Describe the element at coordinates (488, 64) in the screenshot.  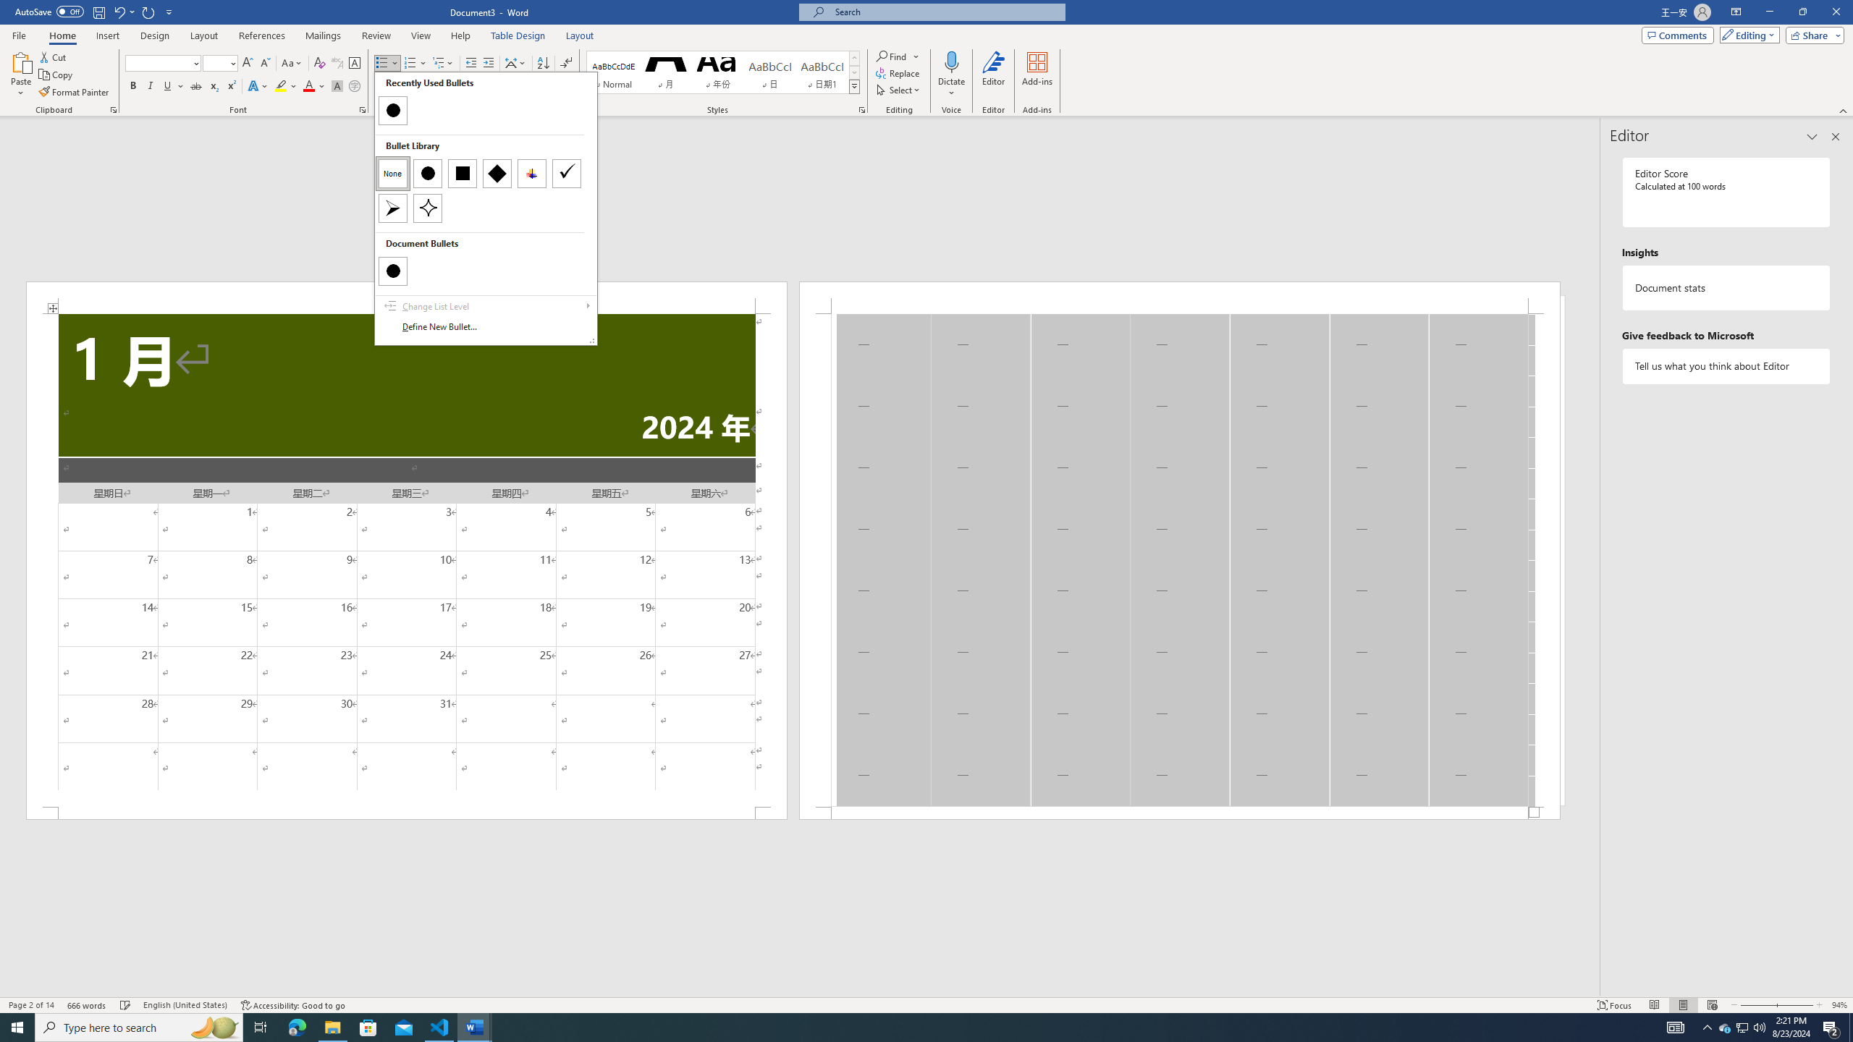
I see `Increase Indent` at that location.